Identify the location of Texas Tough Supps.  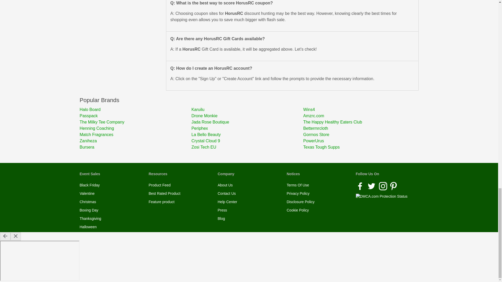
(359, 147).